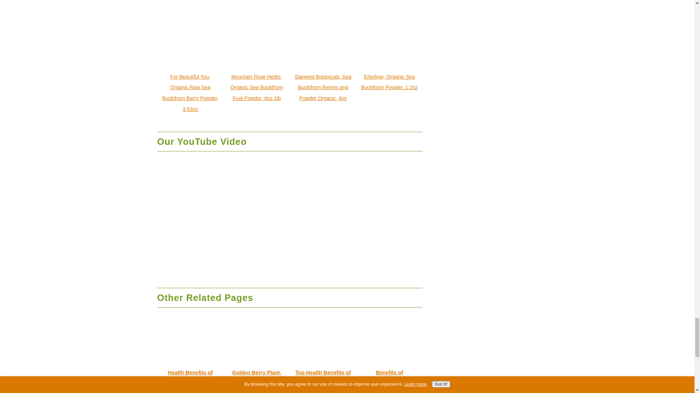 The height and width of the screenshot is (393, 700). Describe the element at coordinates (389, 37) in the screenshot. I see `sea-buckthorn-powder-erbology` at that location.